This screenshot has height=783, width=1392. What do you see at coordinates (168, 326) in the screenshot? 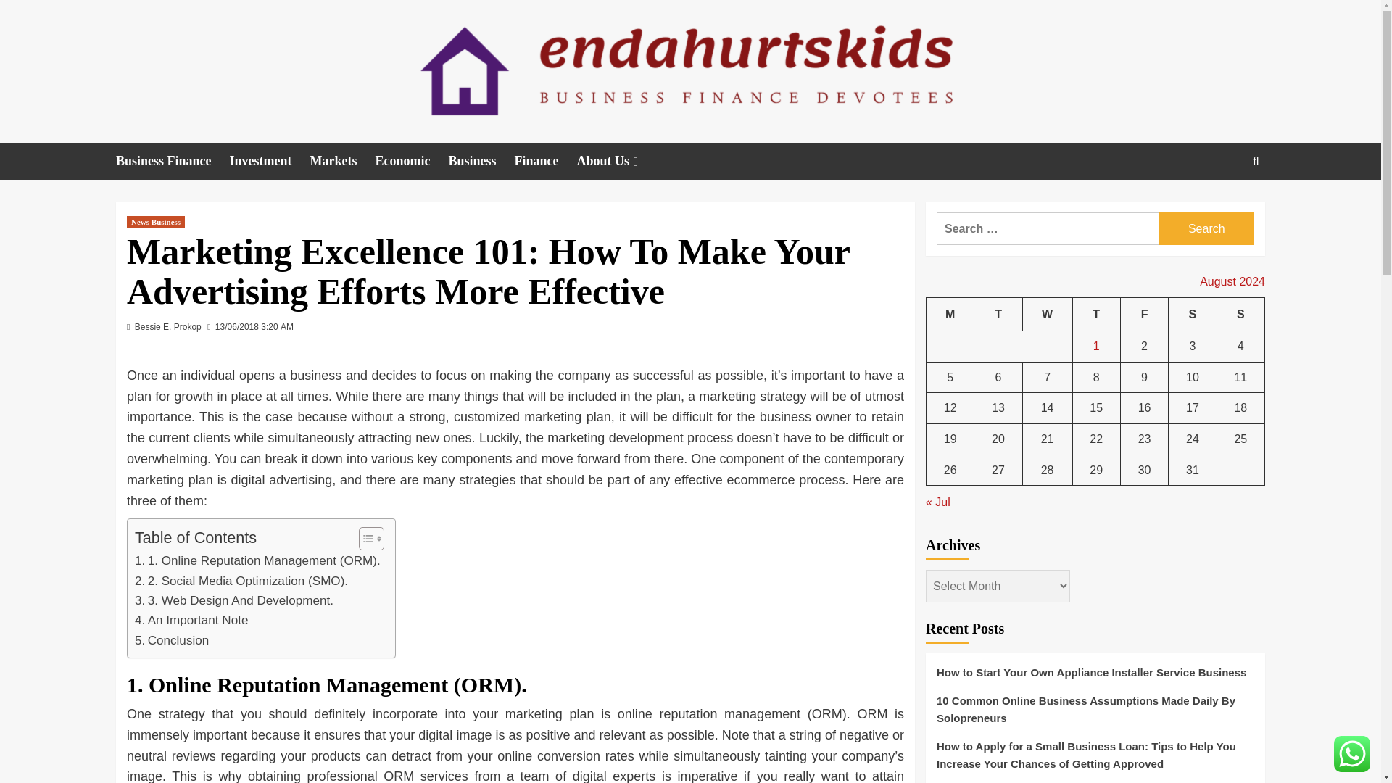
I see `Bessie E. Prokop` at bounding box center [168, 326].